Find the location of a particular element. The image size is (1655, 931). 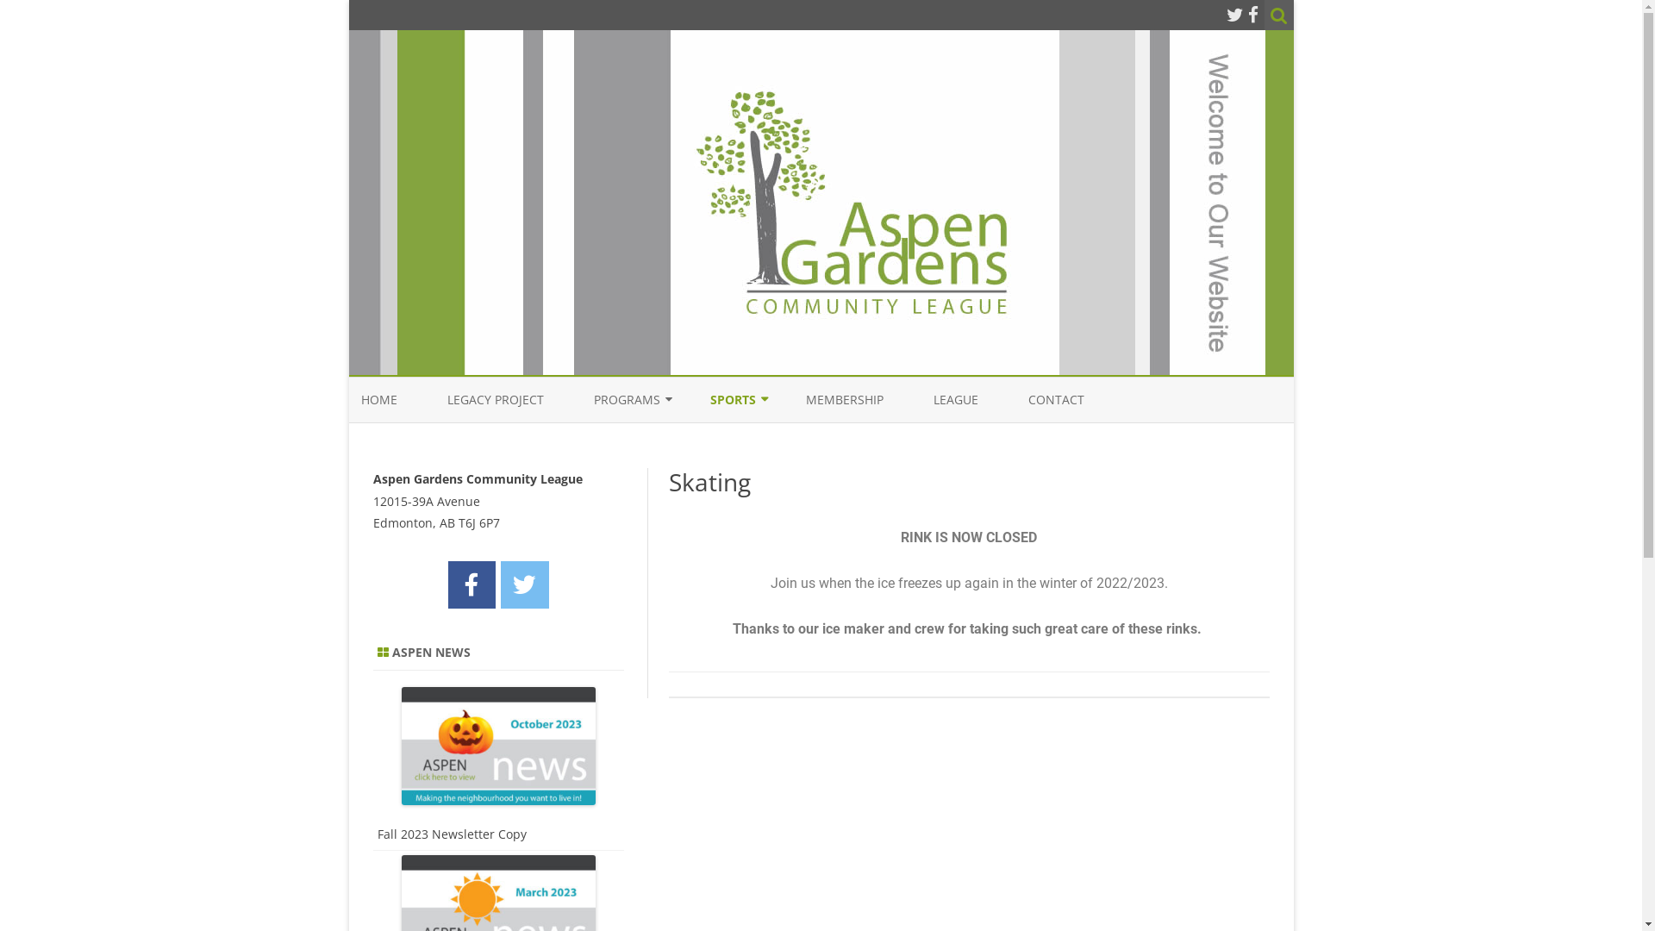

Twitter is located at coordinates (1234, 15).